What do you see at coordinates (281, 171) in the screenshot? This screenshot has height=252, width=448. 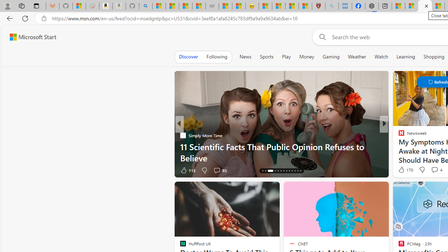 I see `AutomationID: tab-19` at bounding box center [281, 171].